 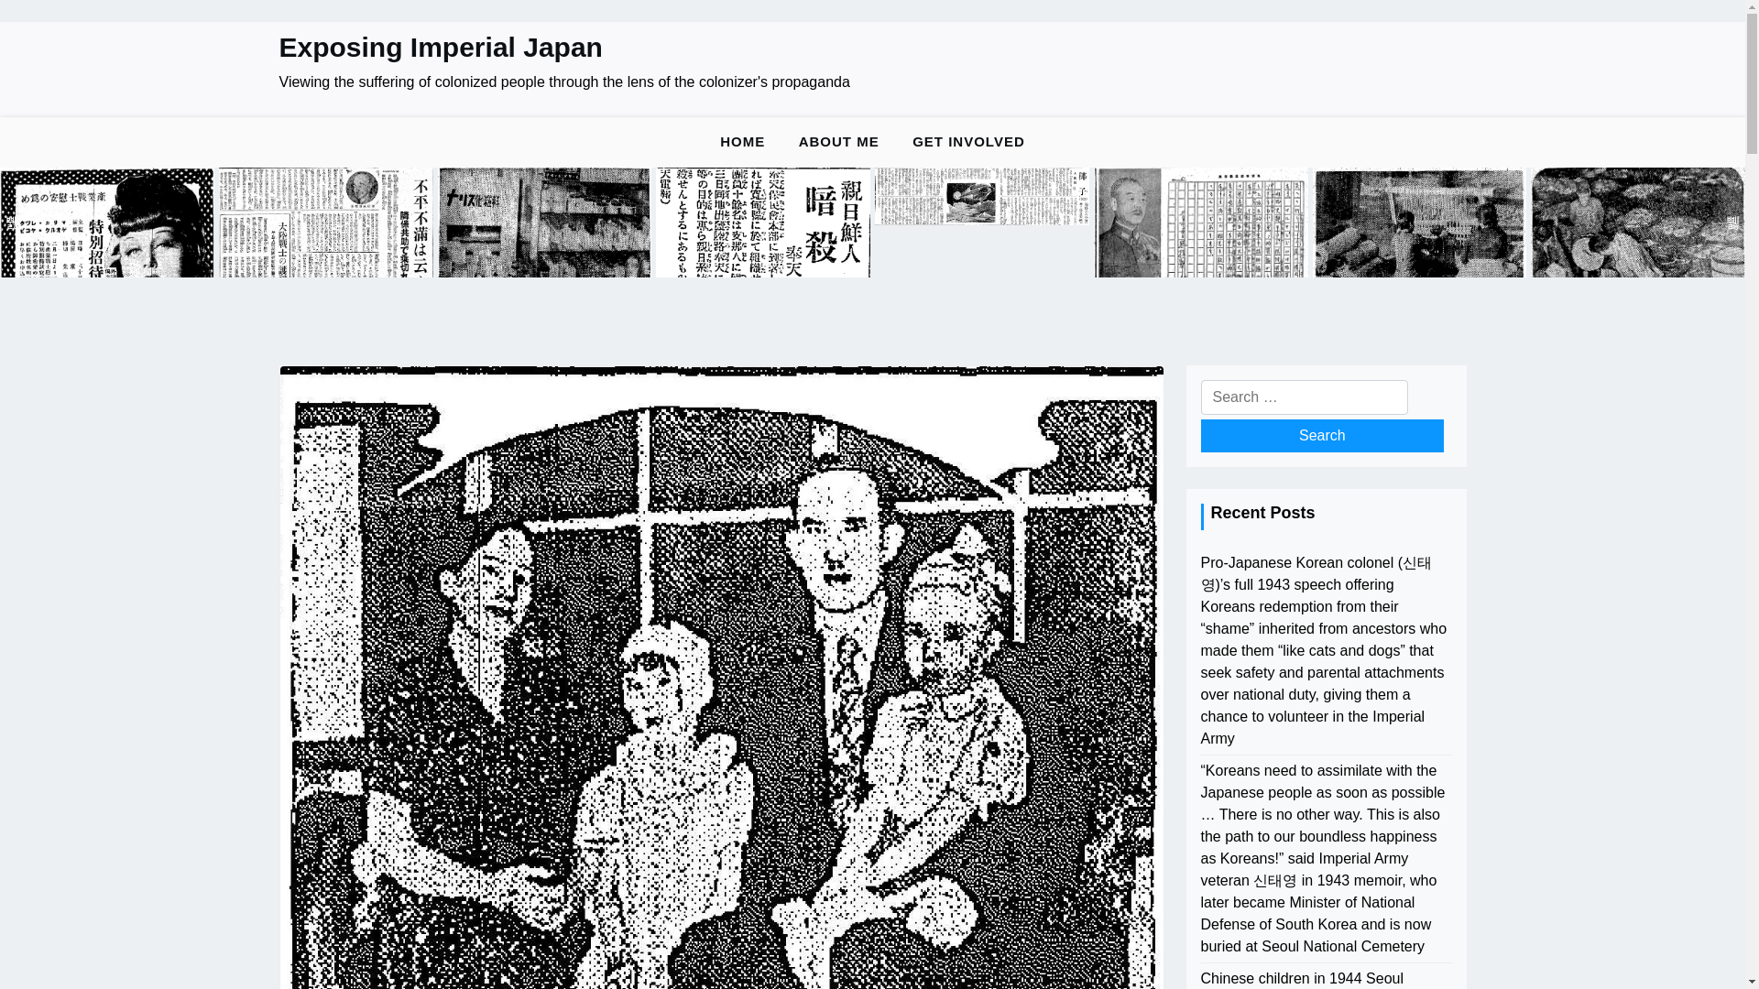 What do you see at coordinates (107, 223) in the screenshot?
I see `In January 1943, Hollywood films were banned...` at bounding box center [107, 223].